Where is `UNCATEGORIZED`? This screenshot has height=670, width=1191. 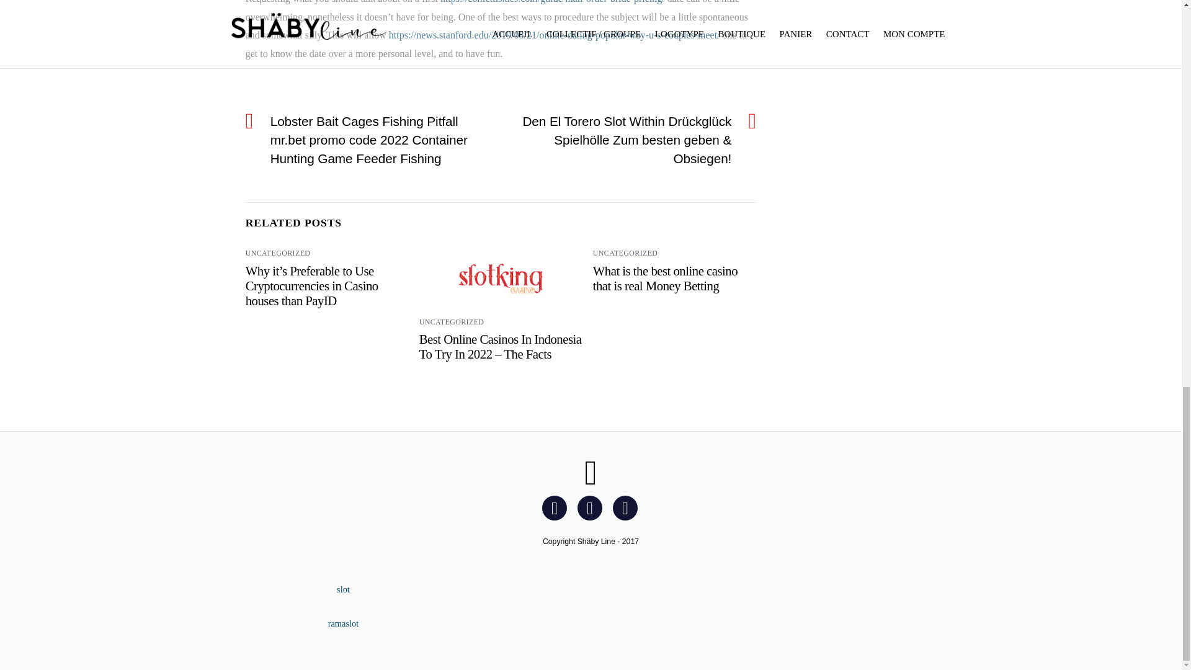 UNCATEGORIZED is located at coordinates (278, 252).